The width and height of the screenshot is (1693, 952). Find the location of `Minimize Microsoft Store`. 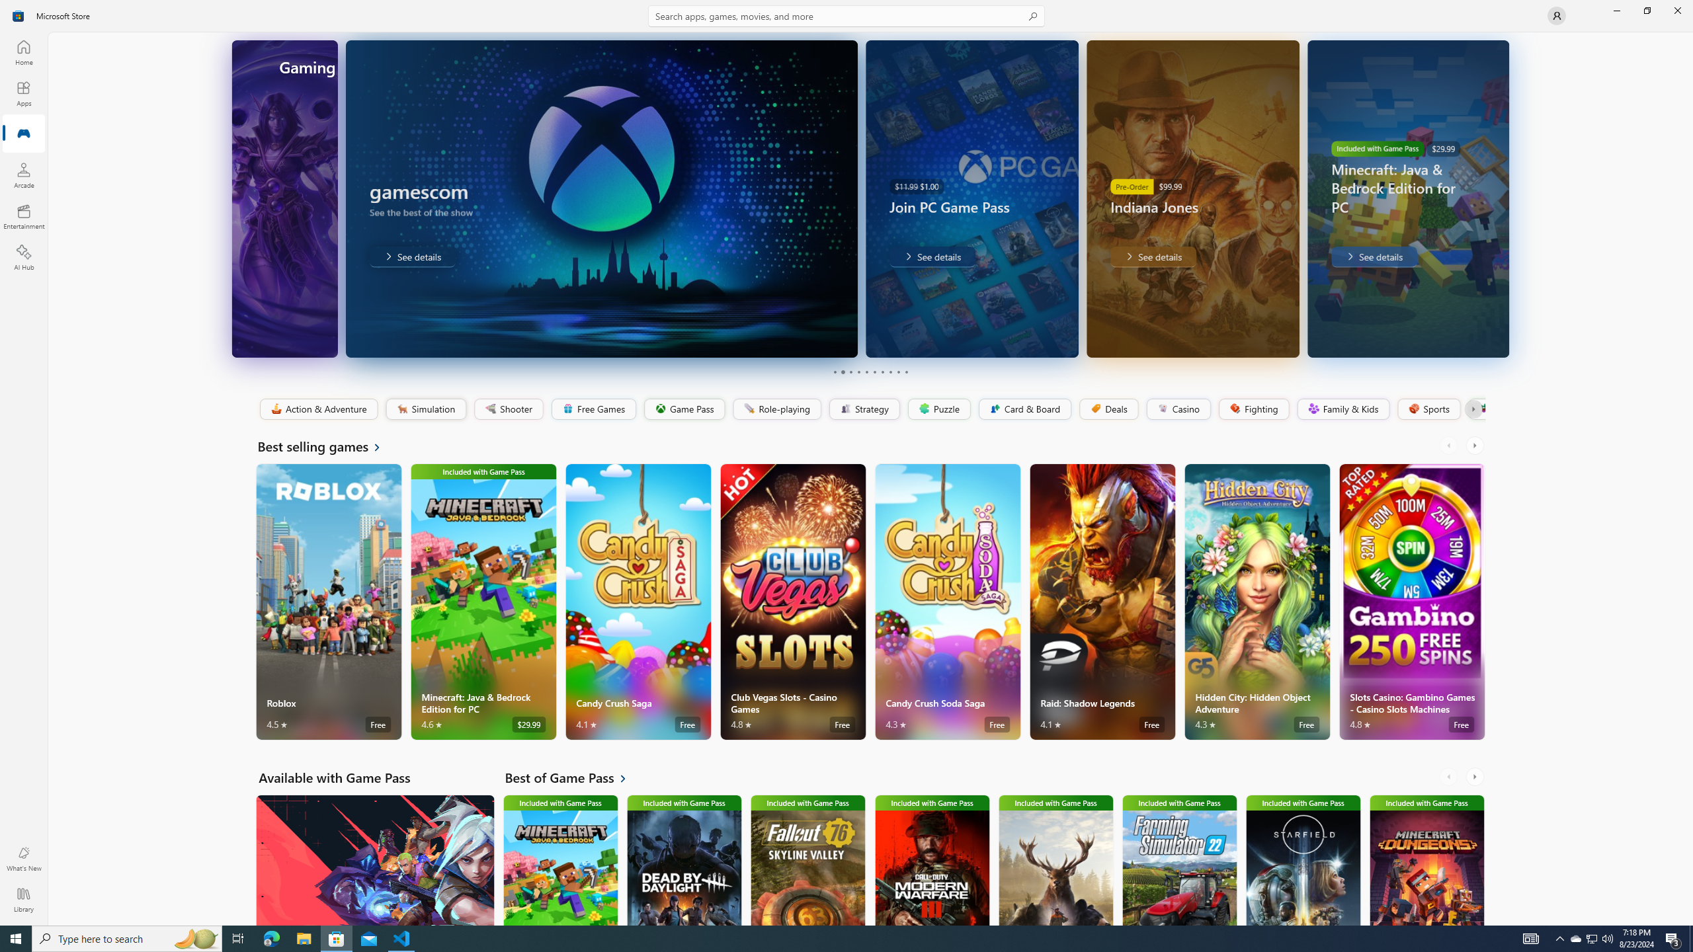

Minimize Microsoft Store is located at coordinates (1616, 11).